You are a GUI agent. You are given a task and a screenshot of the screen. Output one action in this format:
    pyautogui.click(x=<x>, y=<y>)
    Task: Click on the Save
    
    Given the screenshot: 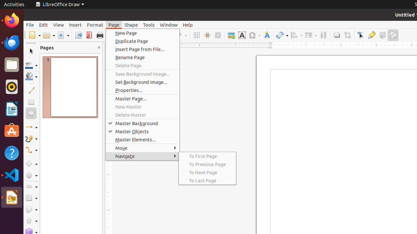 What is the action you would take?
    pyautogui.click(x=63, y=35)
    